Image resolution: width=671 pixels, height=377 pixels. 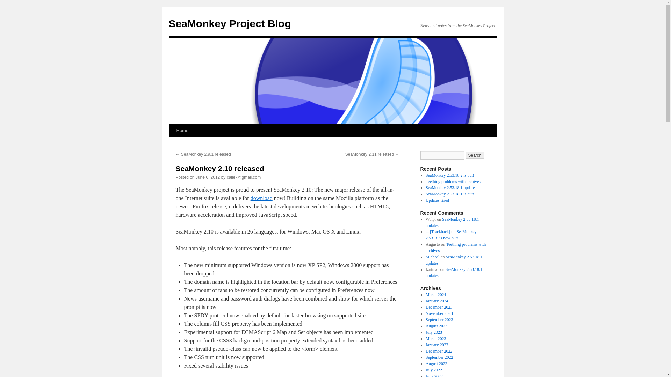 What do you see at coordinates (450, 175) in the screenshot?
I see `SeaMonkey 2.53.18.2 is out!` at bounding box center [450, 175].